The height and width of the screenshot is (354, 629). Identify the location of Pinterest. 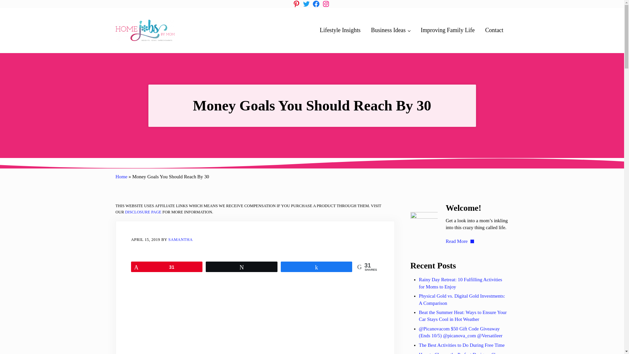
(296, 4).